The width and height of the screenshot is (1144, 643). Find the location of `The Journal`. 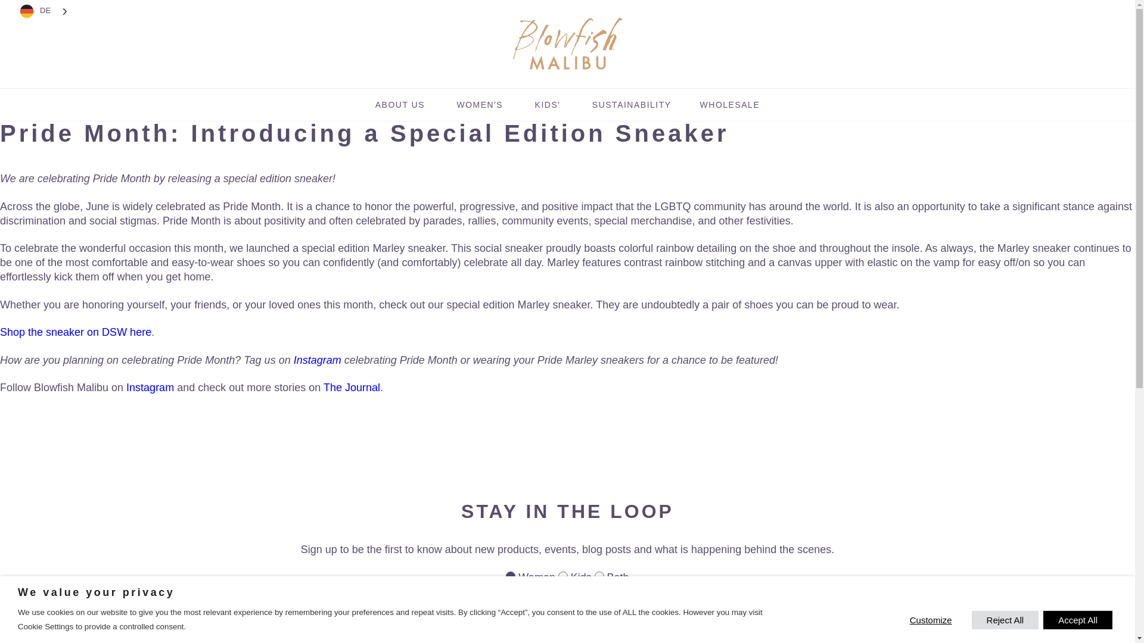

The Journal is located at coordinates (352, 387).